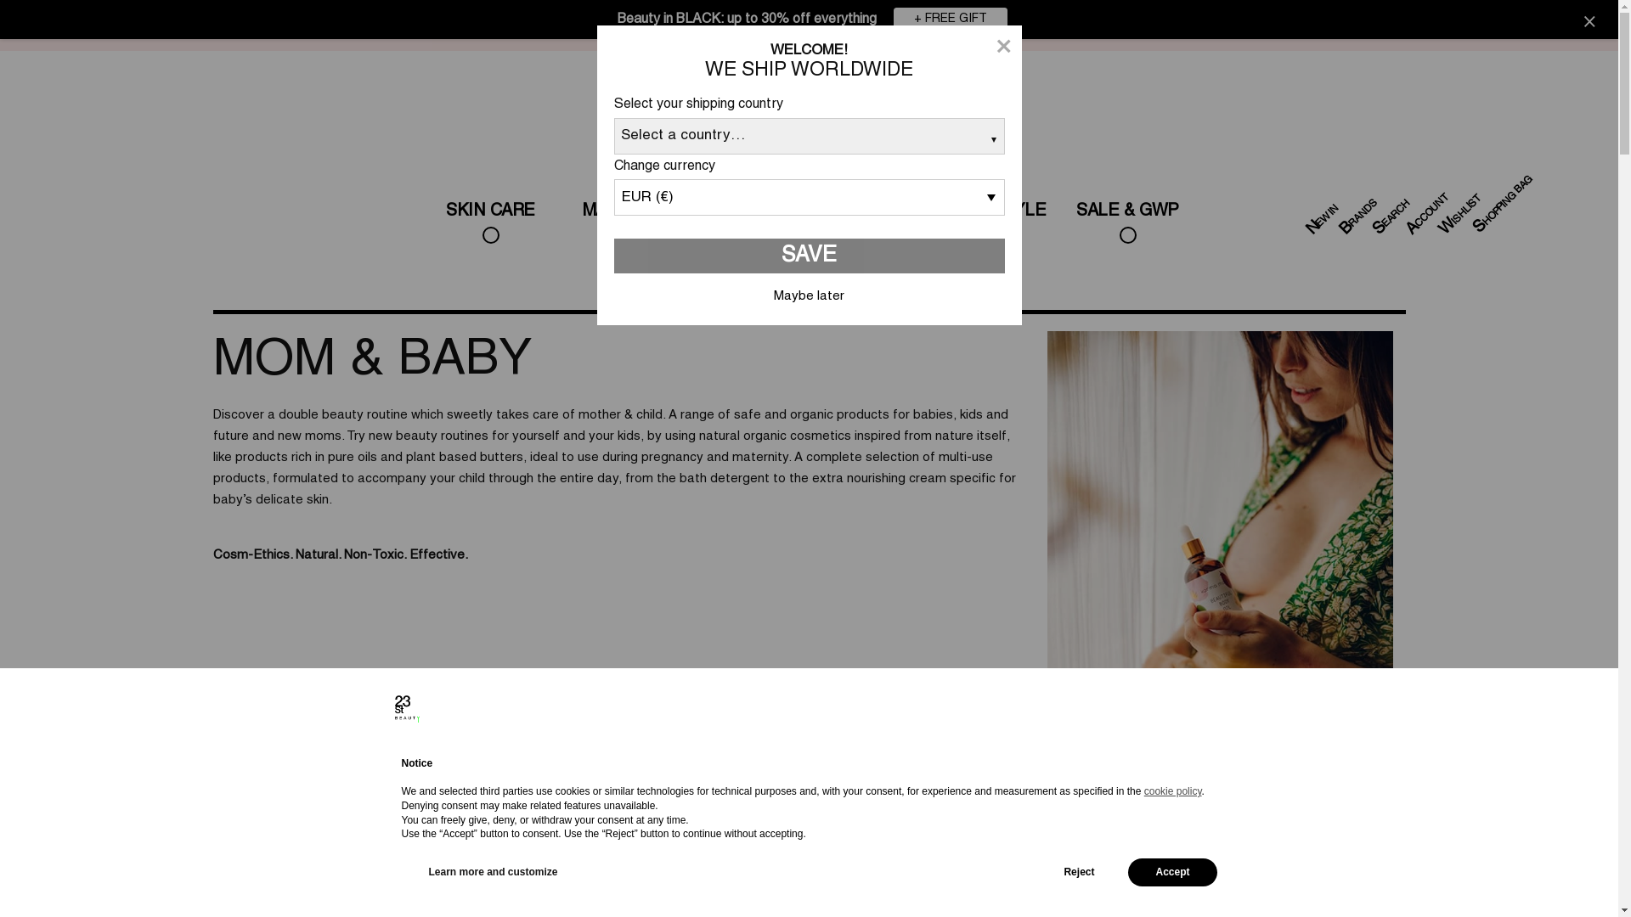 The width and height of the screenshot is (1631, 917). What do you see at coordinates (1211, 809) in the screenshot?
I see `Travel Size` at bounding box center [1211, 809].